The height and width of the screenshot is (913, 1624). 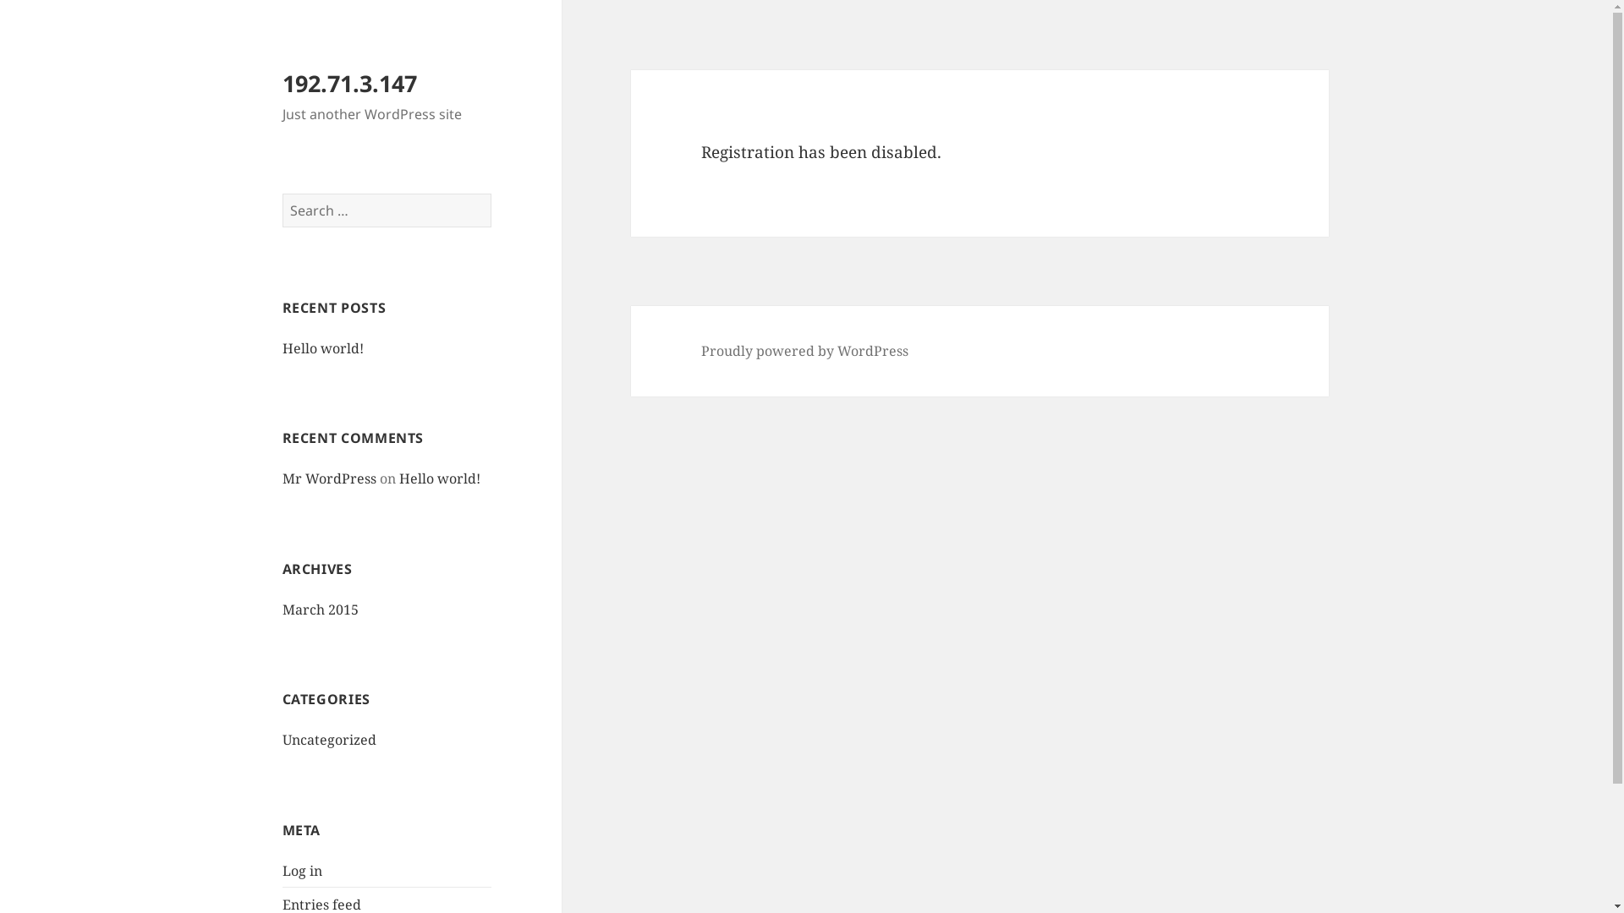 I want to click on 192.71.3.147, so click(x=350, y=83).